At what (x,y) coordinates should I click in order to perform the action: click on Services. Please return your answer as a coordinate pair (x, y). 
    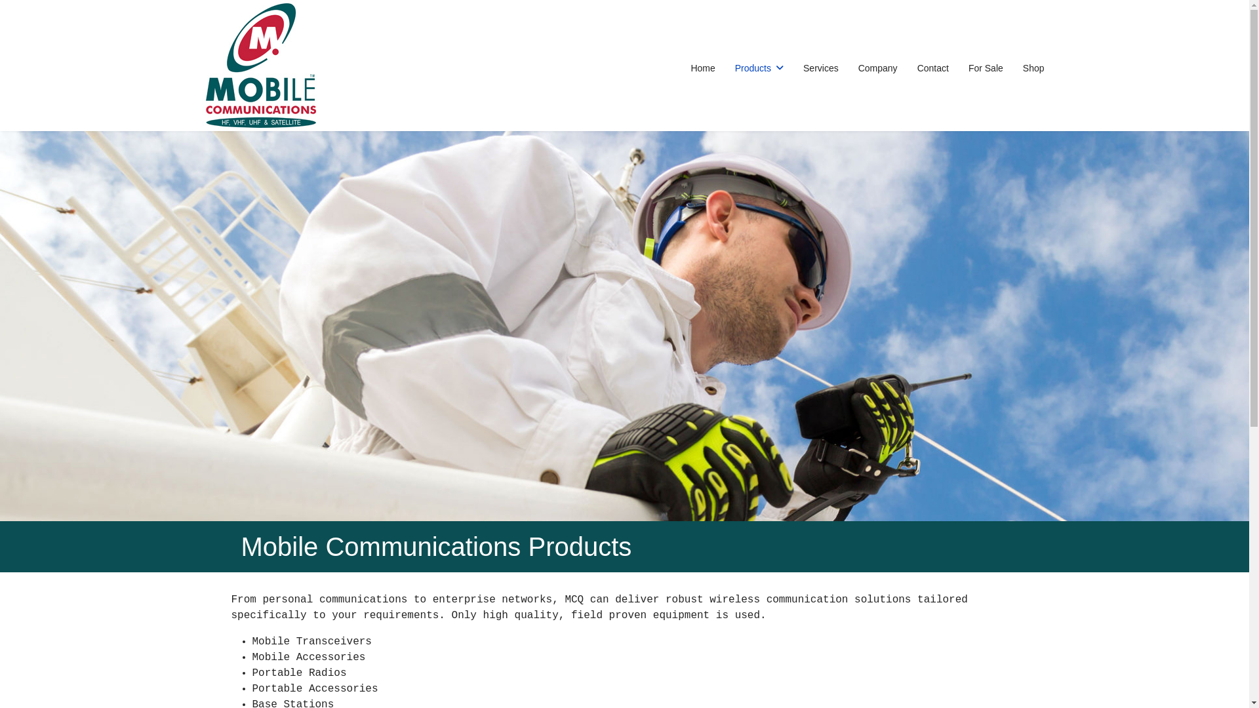
    Looking at the image, I should click on (821, 68).